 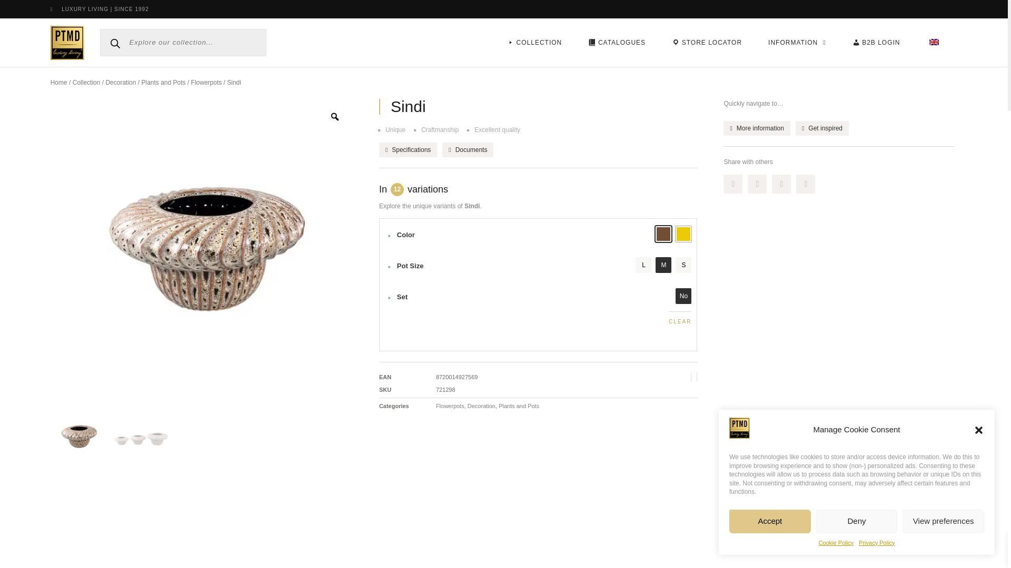 I want to click on B2B LOGIN, so click(x=876, y=42).